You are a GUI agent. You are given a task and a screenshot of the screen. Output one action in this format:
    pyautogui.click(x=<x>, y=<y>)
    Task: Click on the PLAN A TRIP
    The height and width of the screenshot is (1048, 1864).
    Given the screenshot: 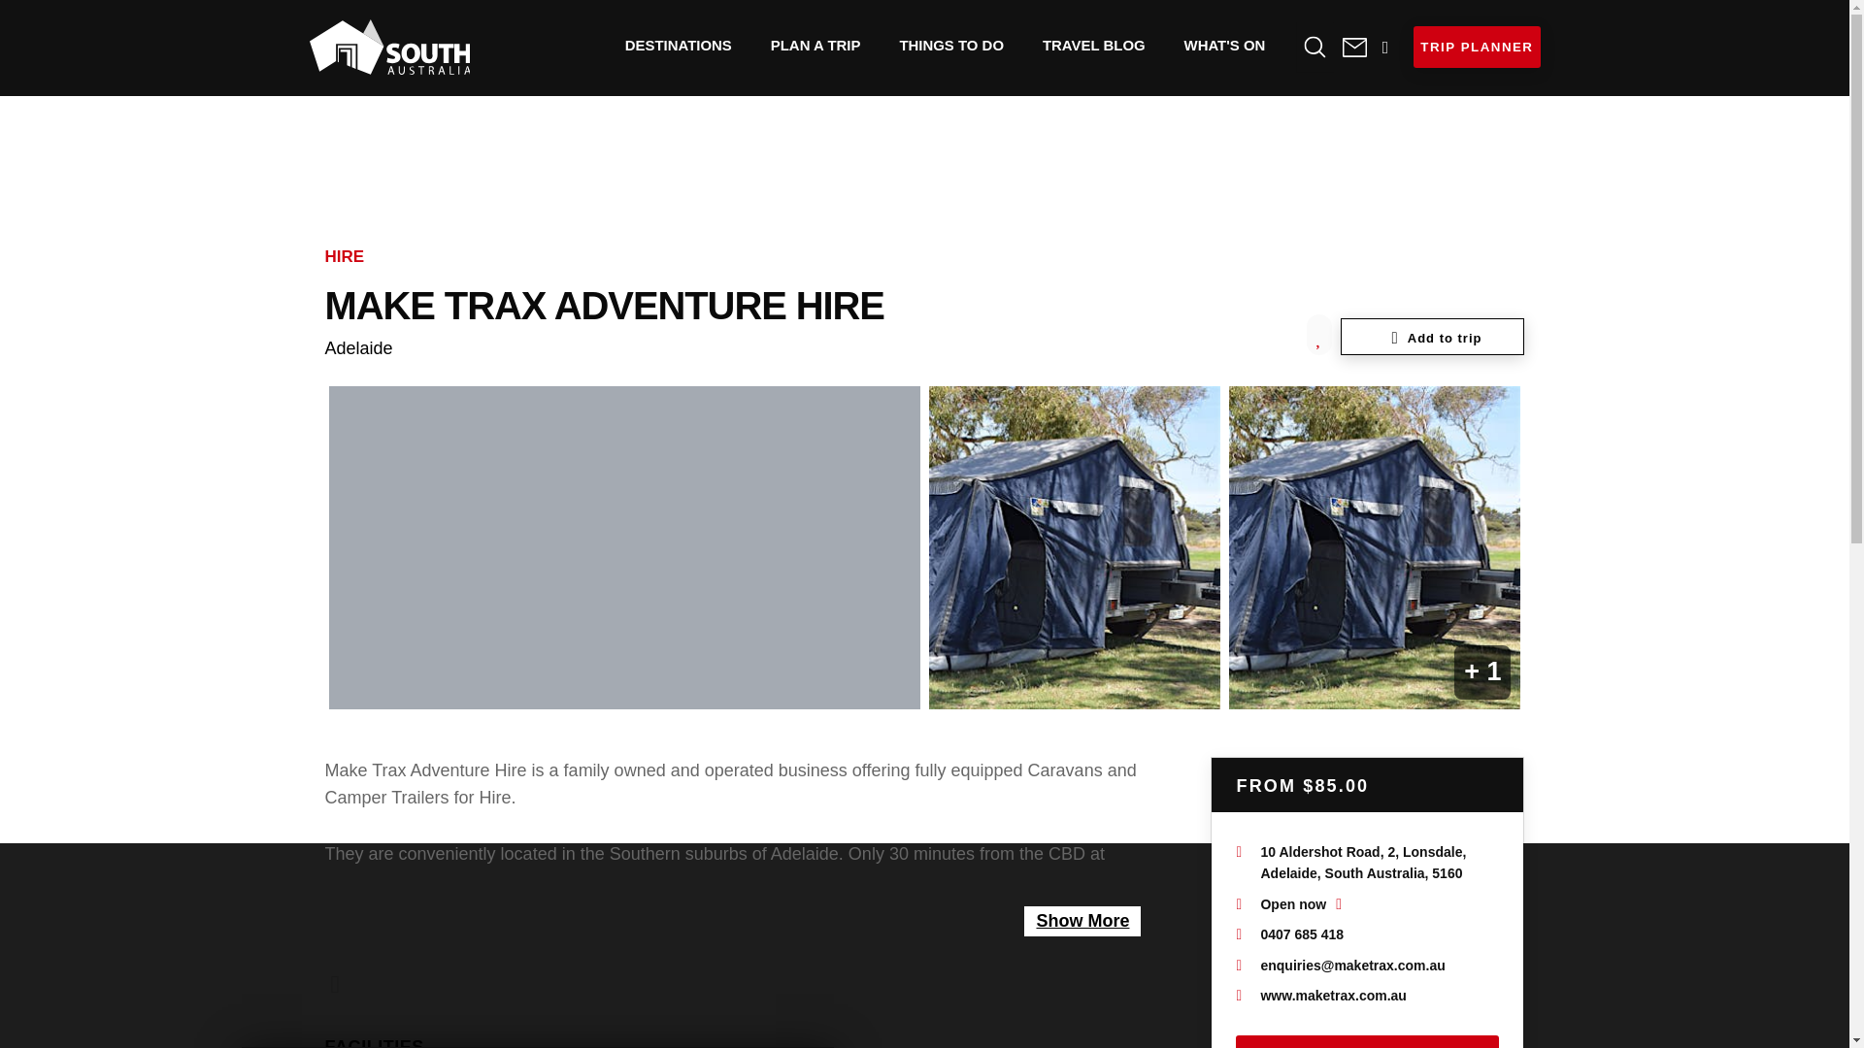 What is the action you would take?
    pyautogui.click(x=815, y=45)
    